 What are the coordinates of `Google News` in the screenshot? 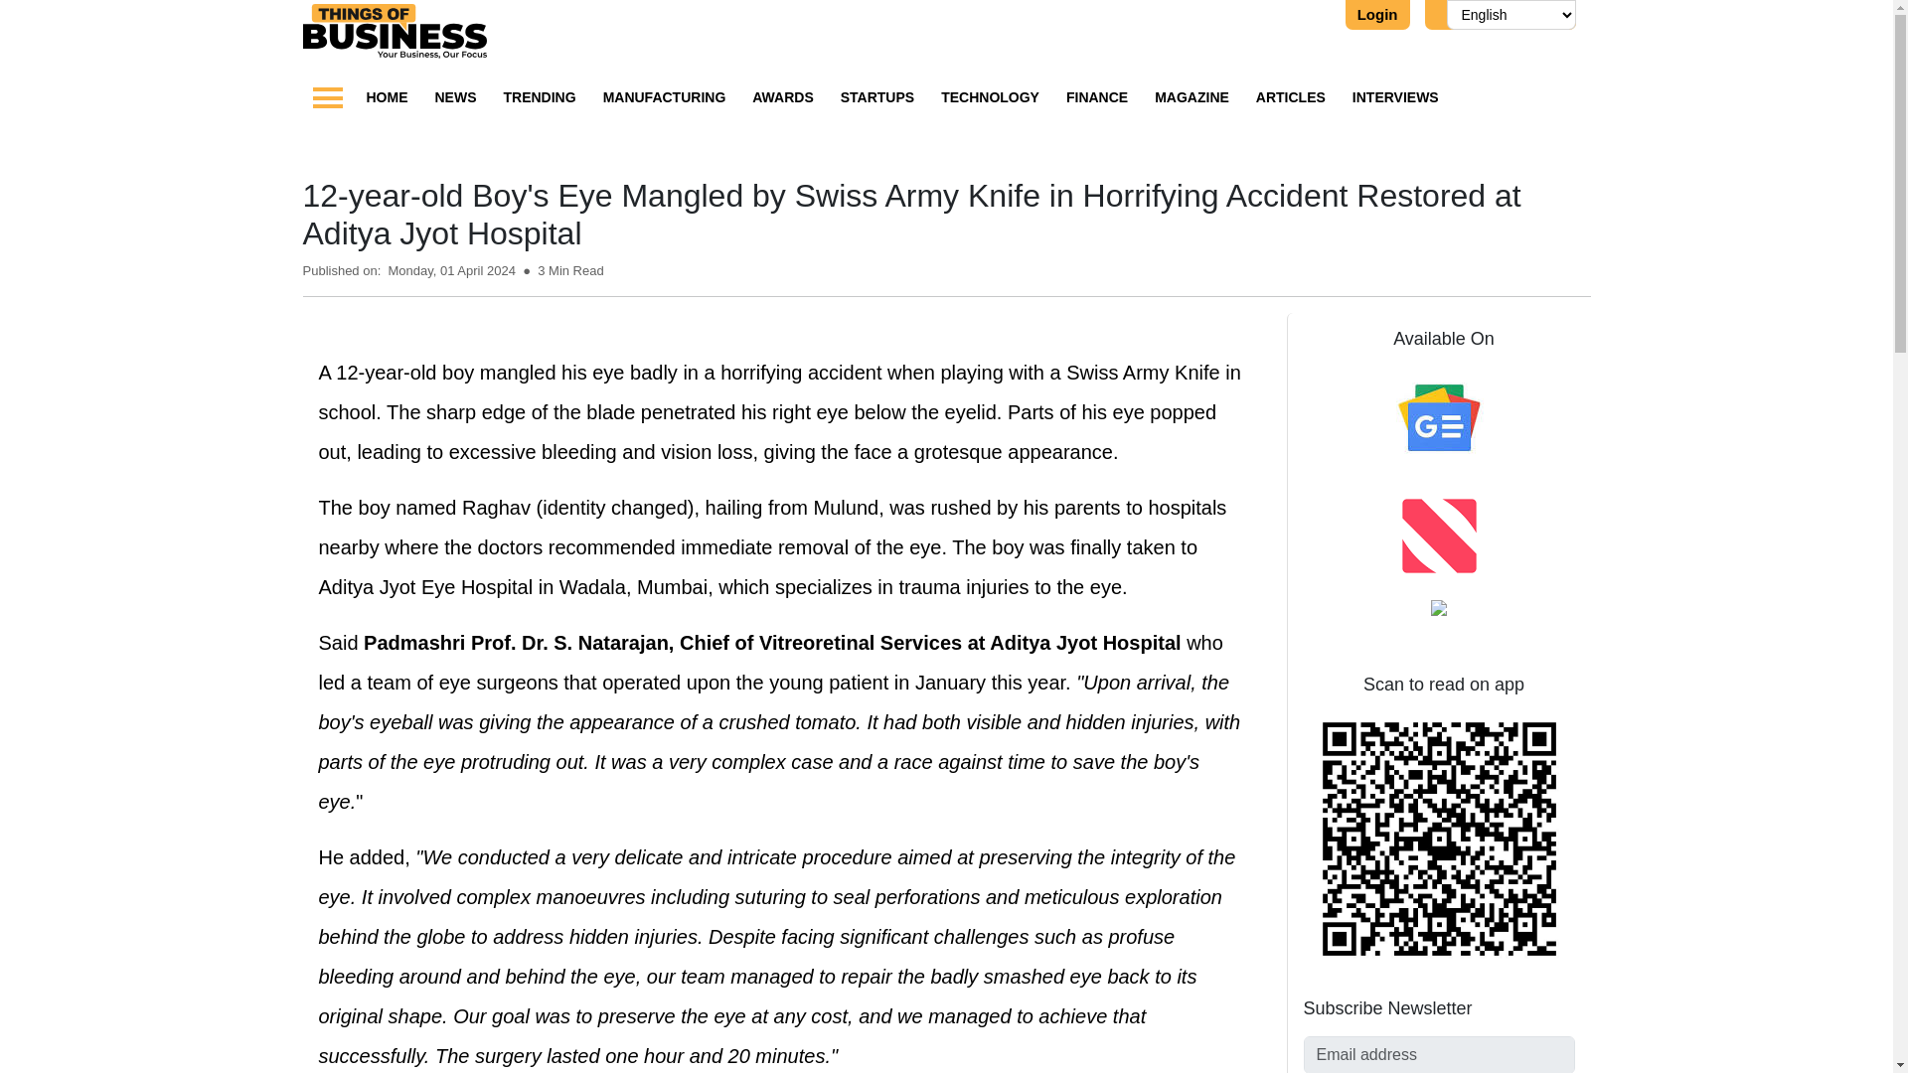 It's located at (1439, 416).